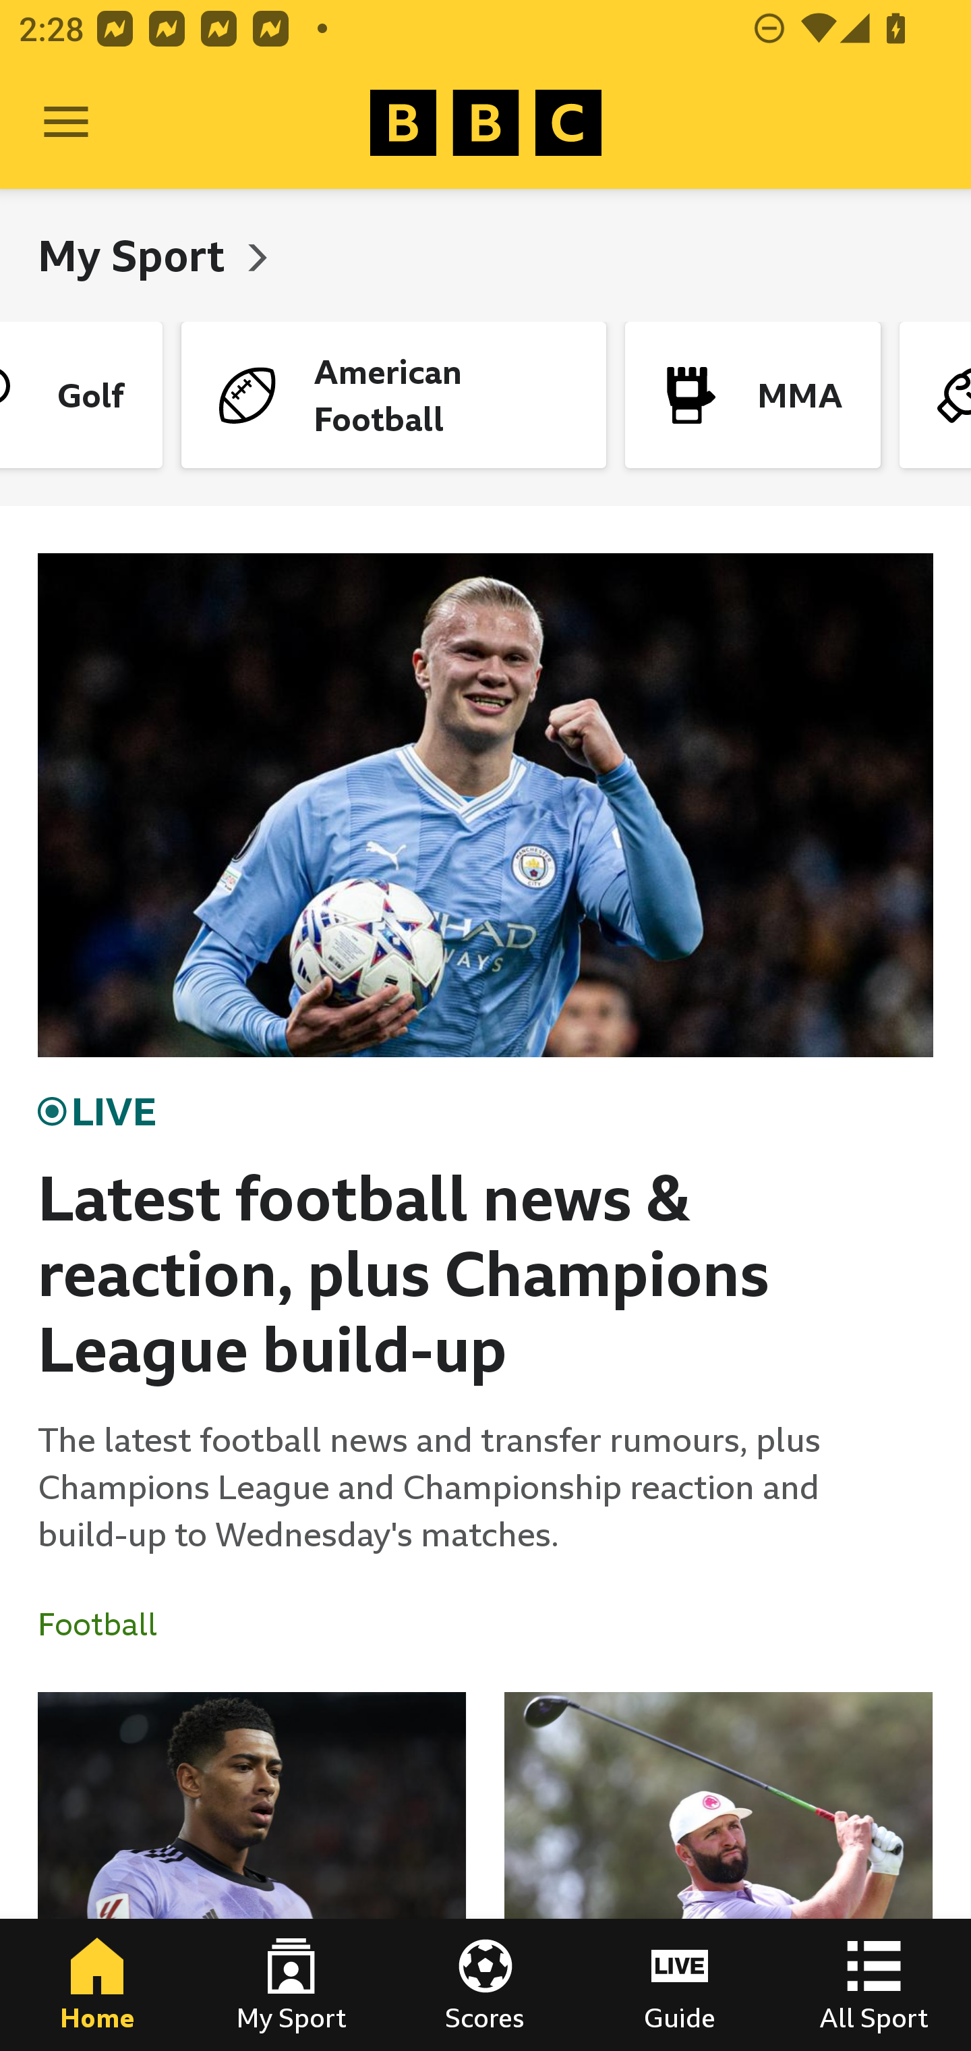  Describe the element at coordinates (291, 1985) in the screenshot. I see `My Sport` at that location.